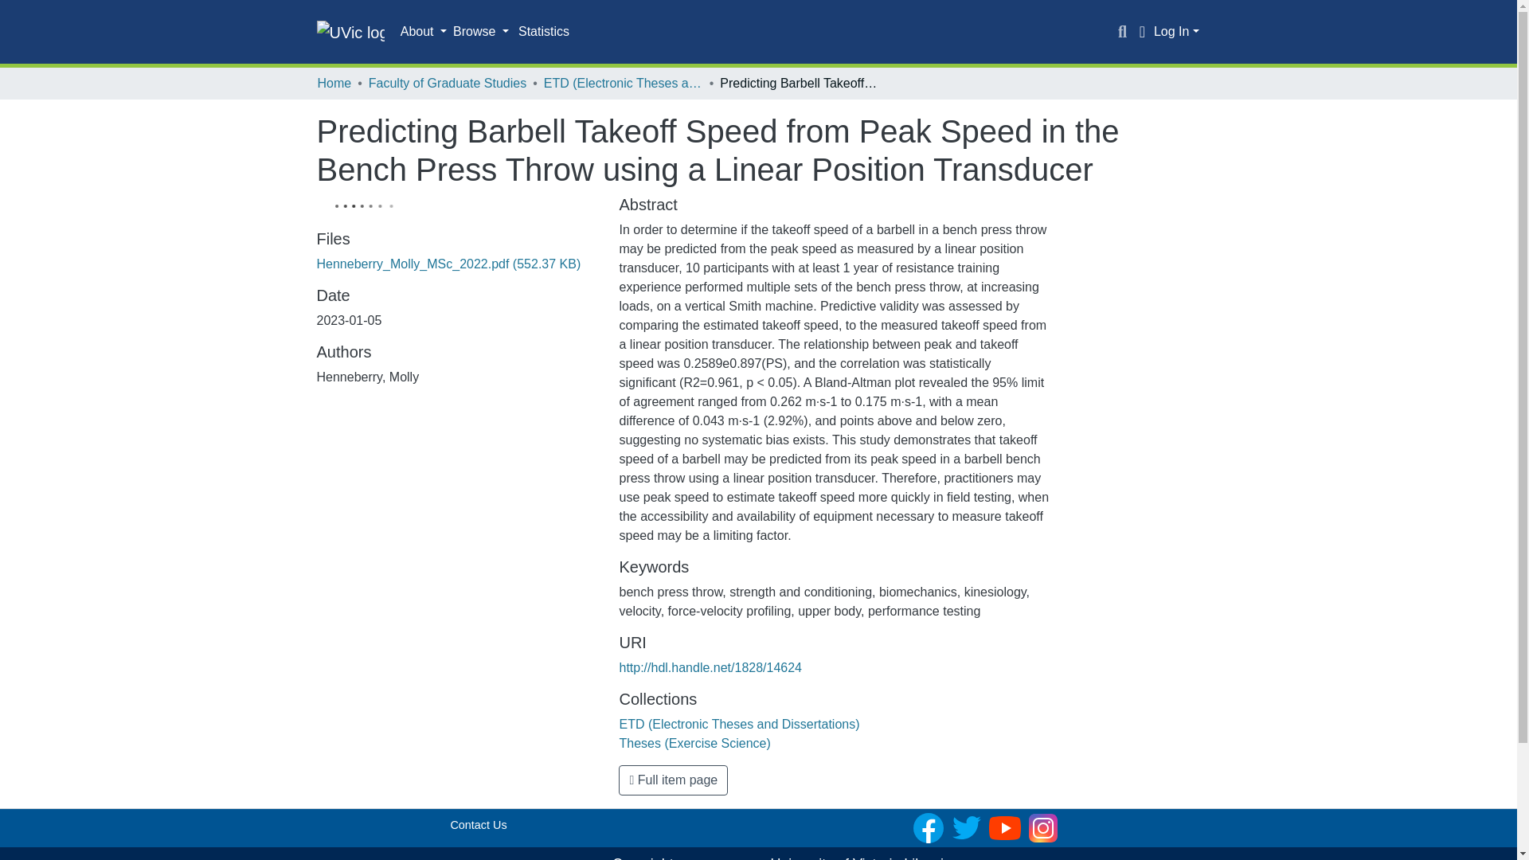 The image size is (1529, 860). I want to click on Faculty of Graduate Studies, so click(447, 83).